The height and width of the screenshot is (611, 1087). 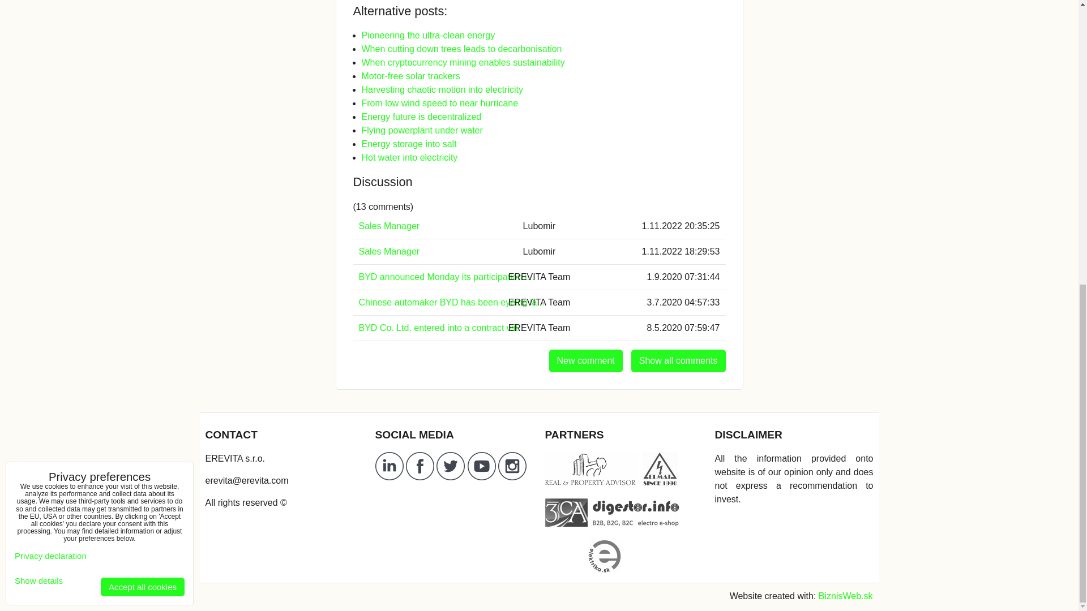 What do you see at coordinates (421, 130) in the screenshot?
I see `Flying powerplant under water` at bounding box center [421, 130].